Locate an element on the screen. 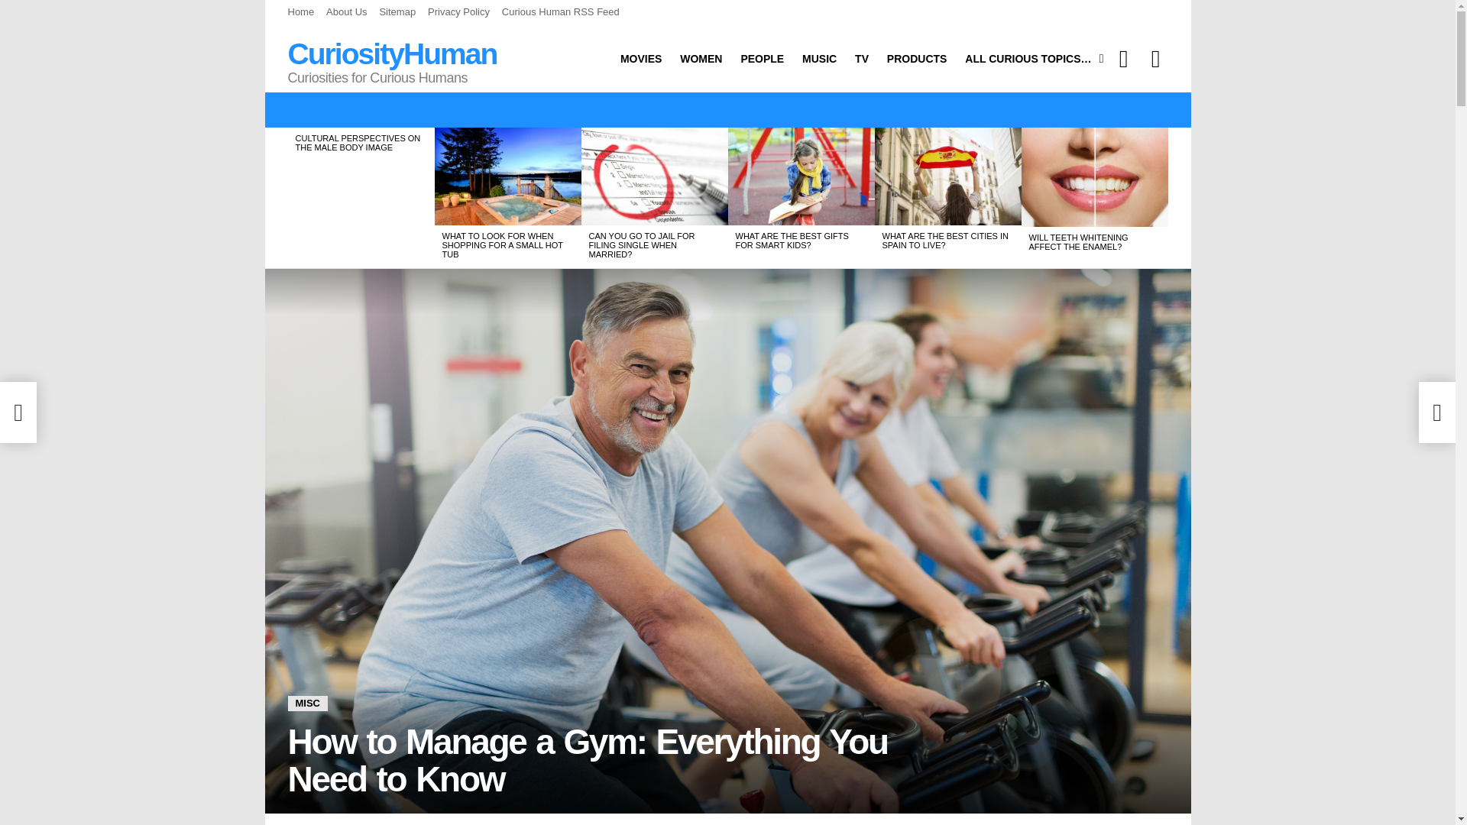 The image size is (1467, 825). MOVIES is located at coordinates (640, 58).